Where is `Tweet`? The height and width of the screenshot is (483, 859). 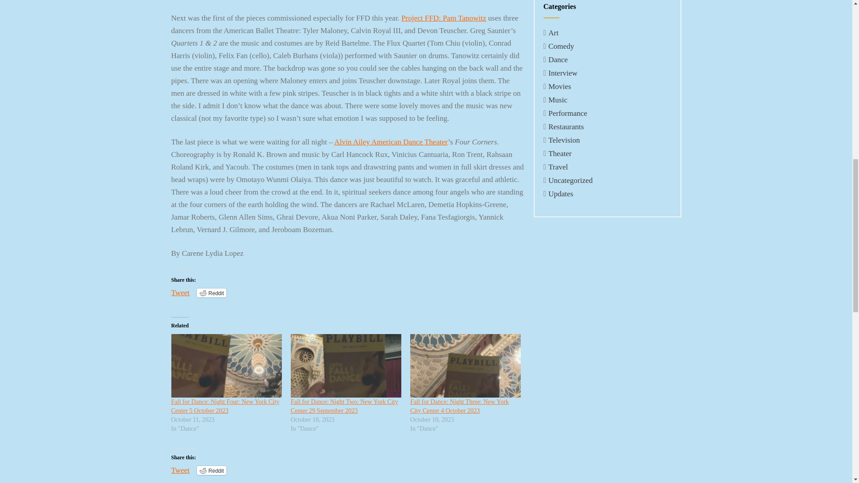 Tweet is located at coordinates (180, 292).